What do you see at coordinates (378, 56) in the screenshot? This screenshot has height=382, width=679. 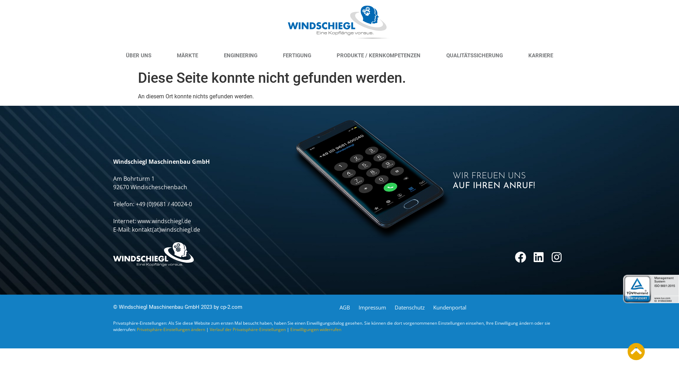 I see `PRODUKTE / KERNKOMPETENZEN` at bounding box center [378, 56].